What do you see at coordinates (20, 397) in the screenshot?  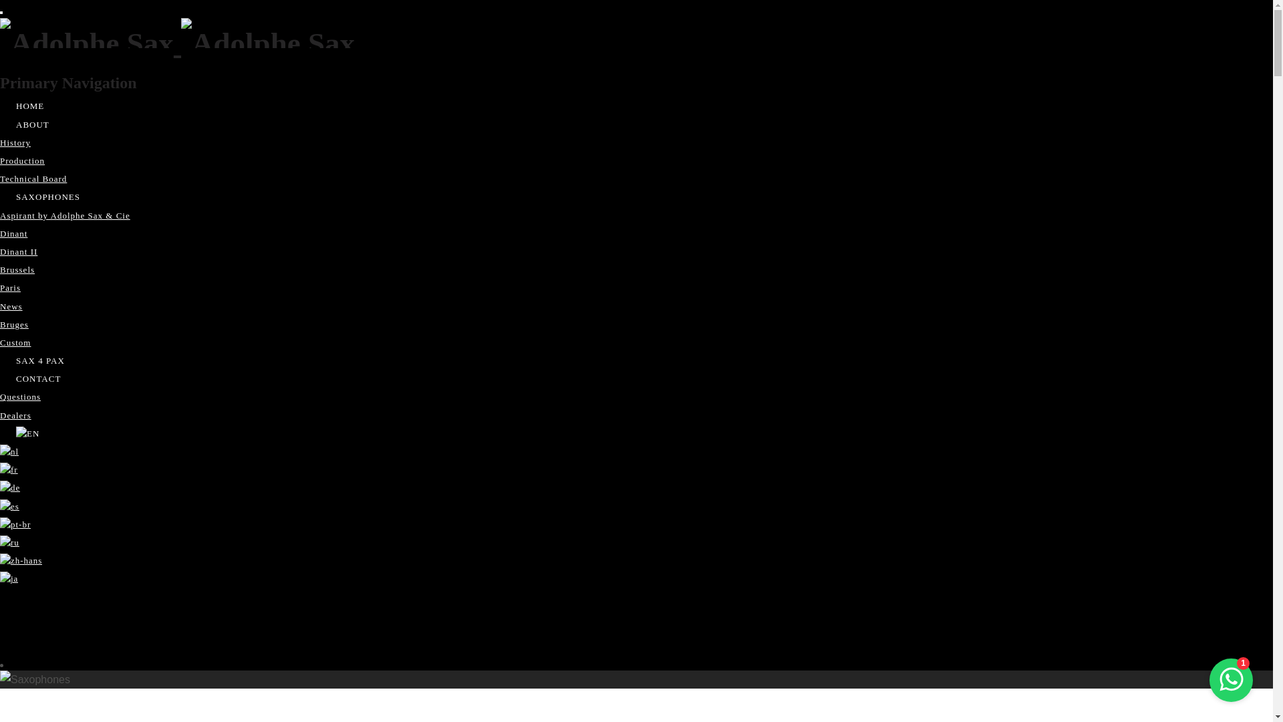 I see `Questions` at bounding box center [20, 397].